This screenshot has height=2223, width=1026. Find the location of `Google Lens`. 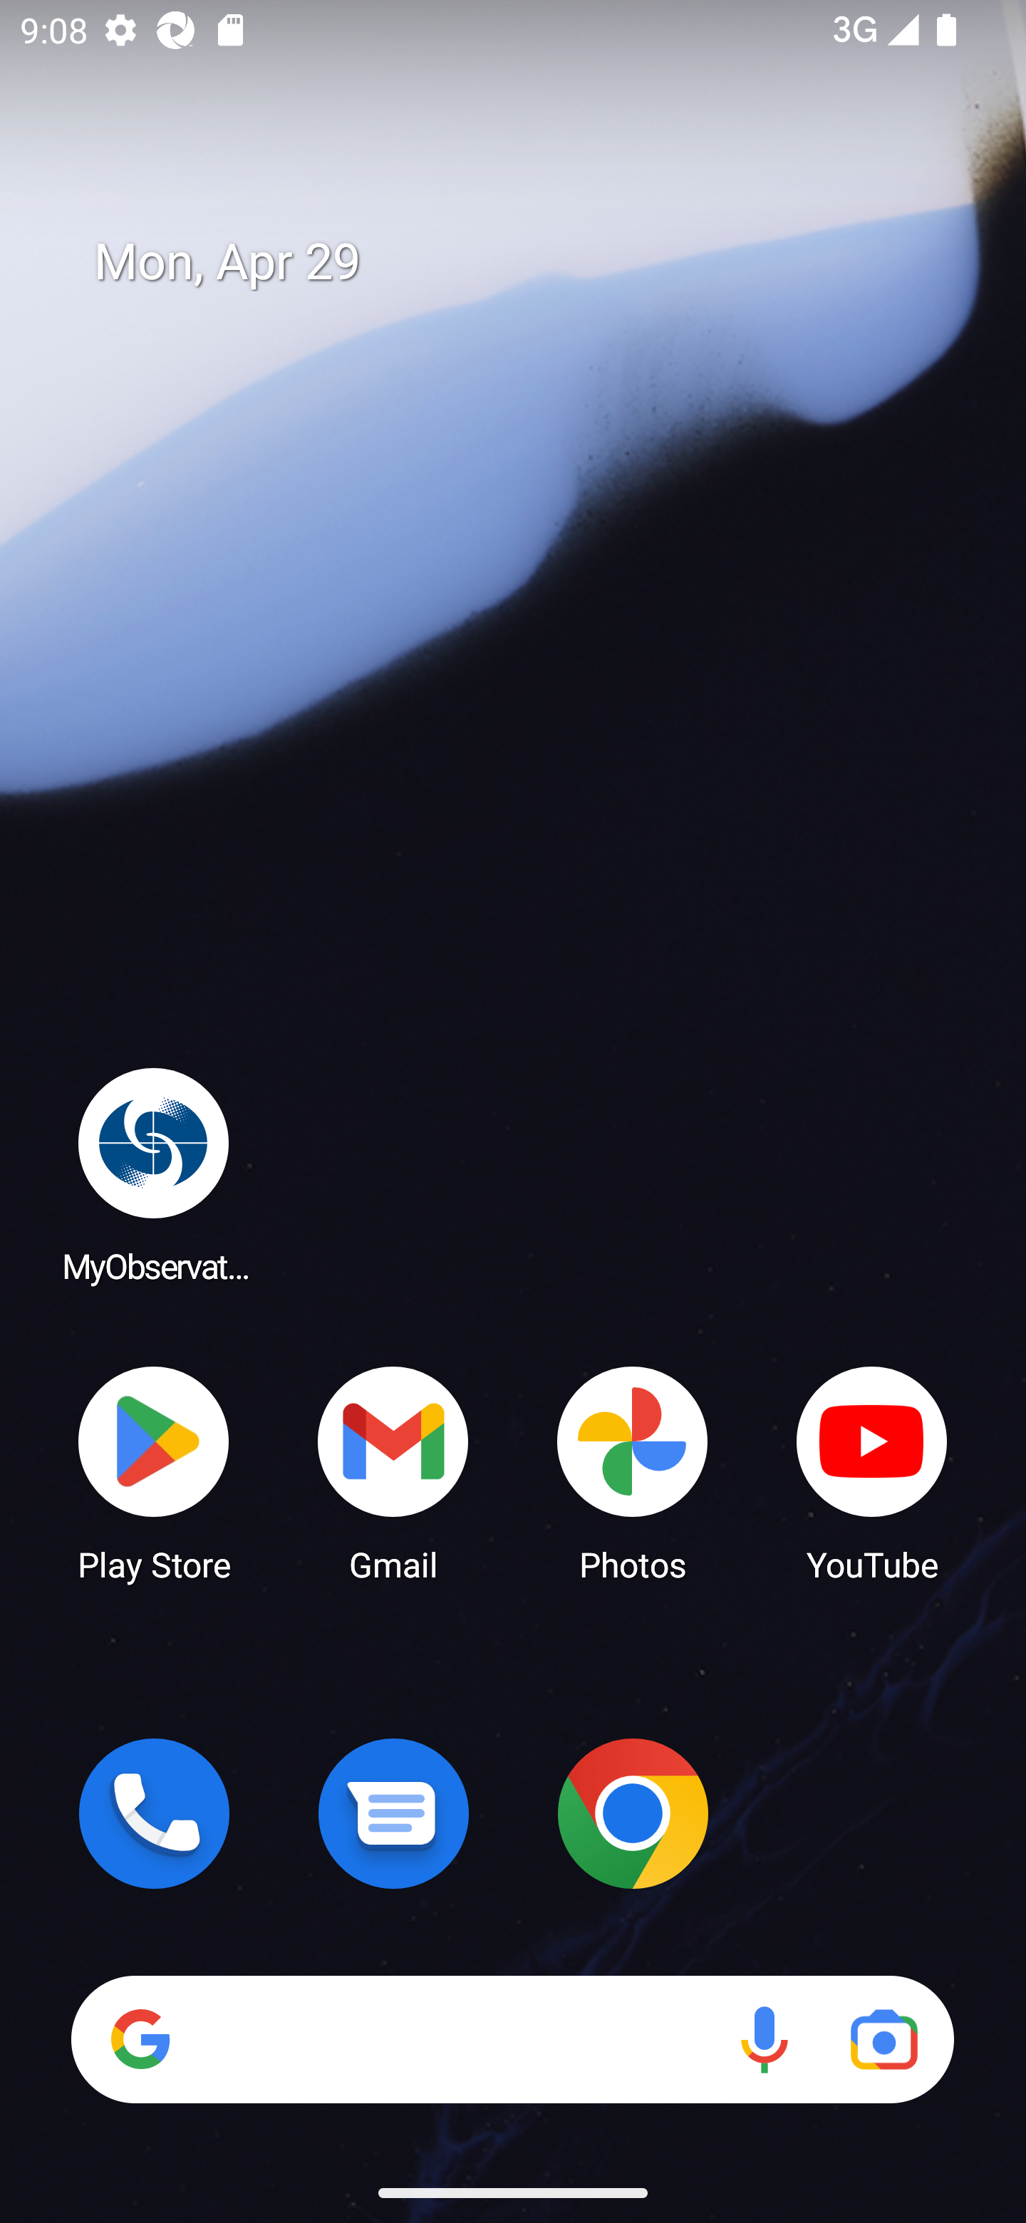

Google Lens is located at coordinates (883, 2039).